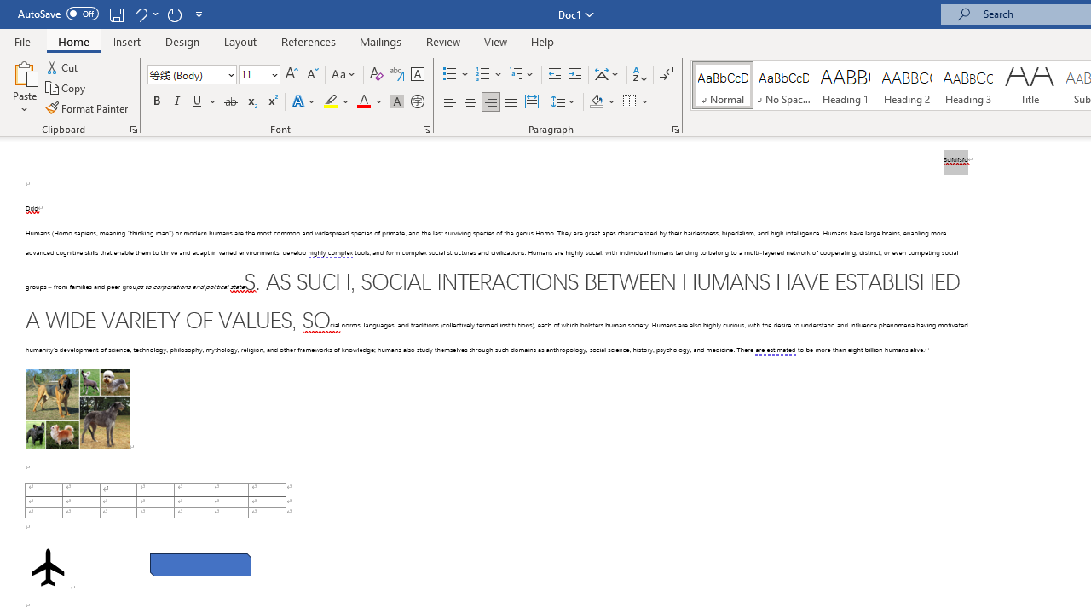 The image size is (1091, 614). What do you see at coordinates (450, 102) in the screenshot?
I see `Align Left` at bounding box center [450, 102].